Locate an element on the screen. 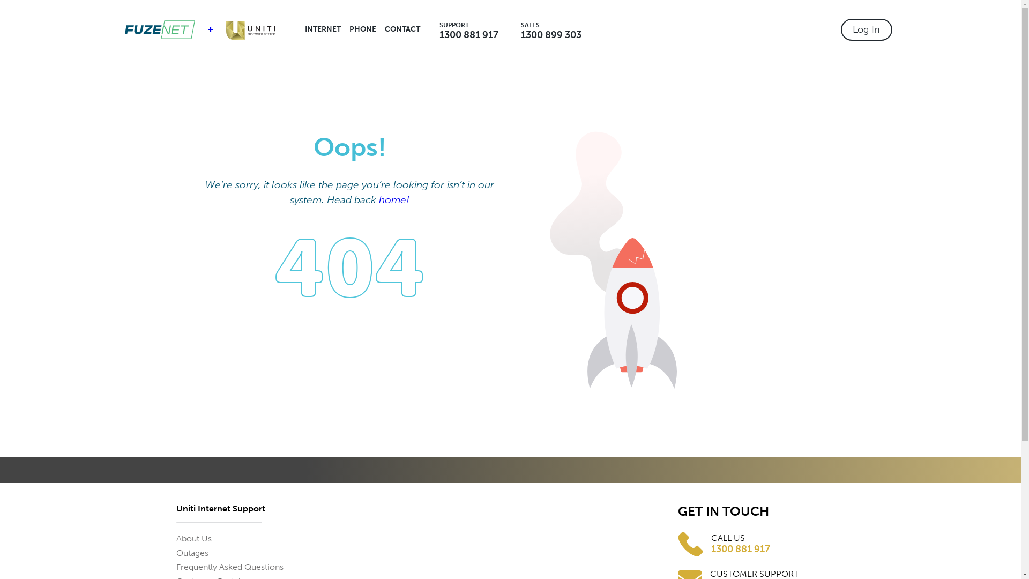 This screenshot has height=579, width=1029. home! is located at coordinates (394, 199).